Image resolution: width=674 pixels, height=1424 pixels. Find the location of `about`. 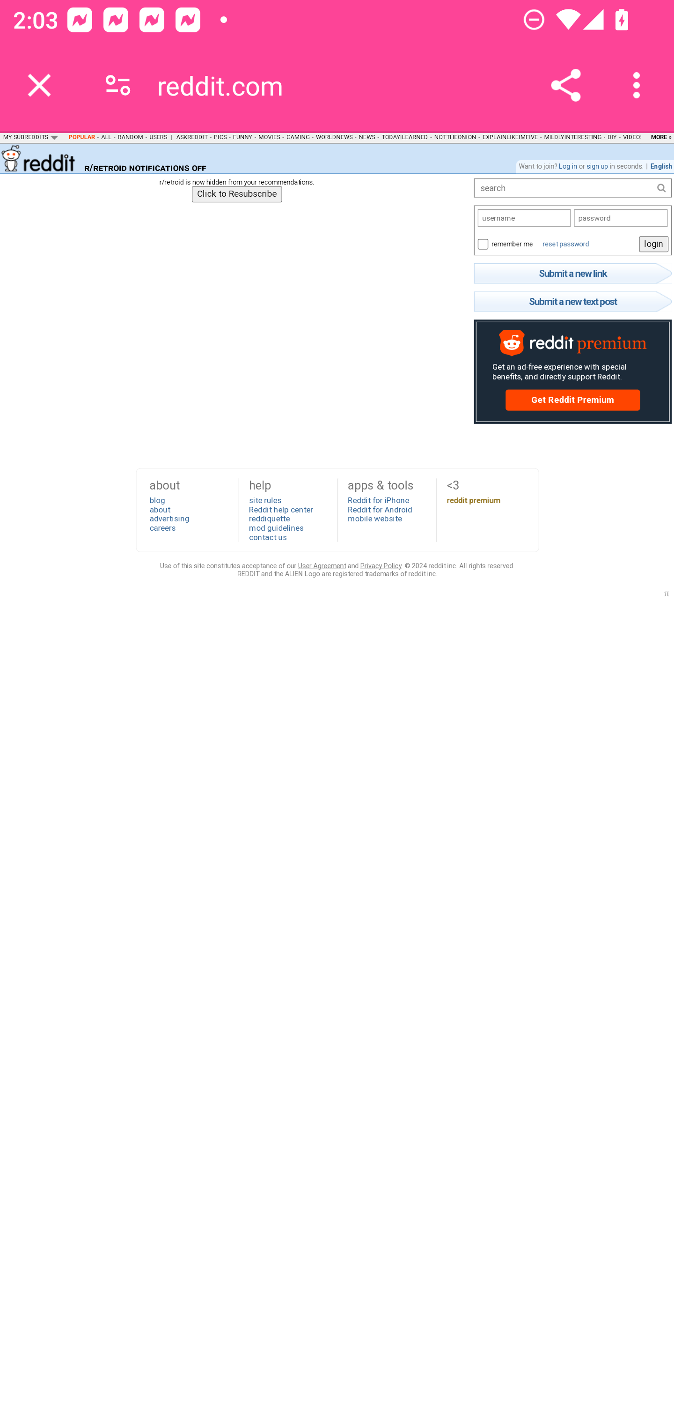

about is located at coordinates (160, 509).